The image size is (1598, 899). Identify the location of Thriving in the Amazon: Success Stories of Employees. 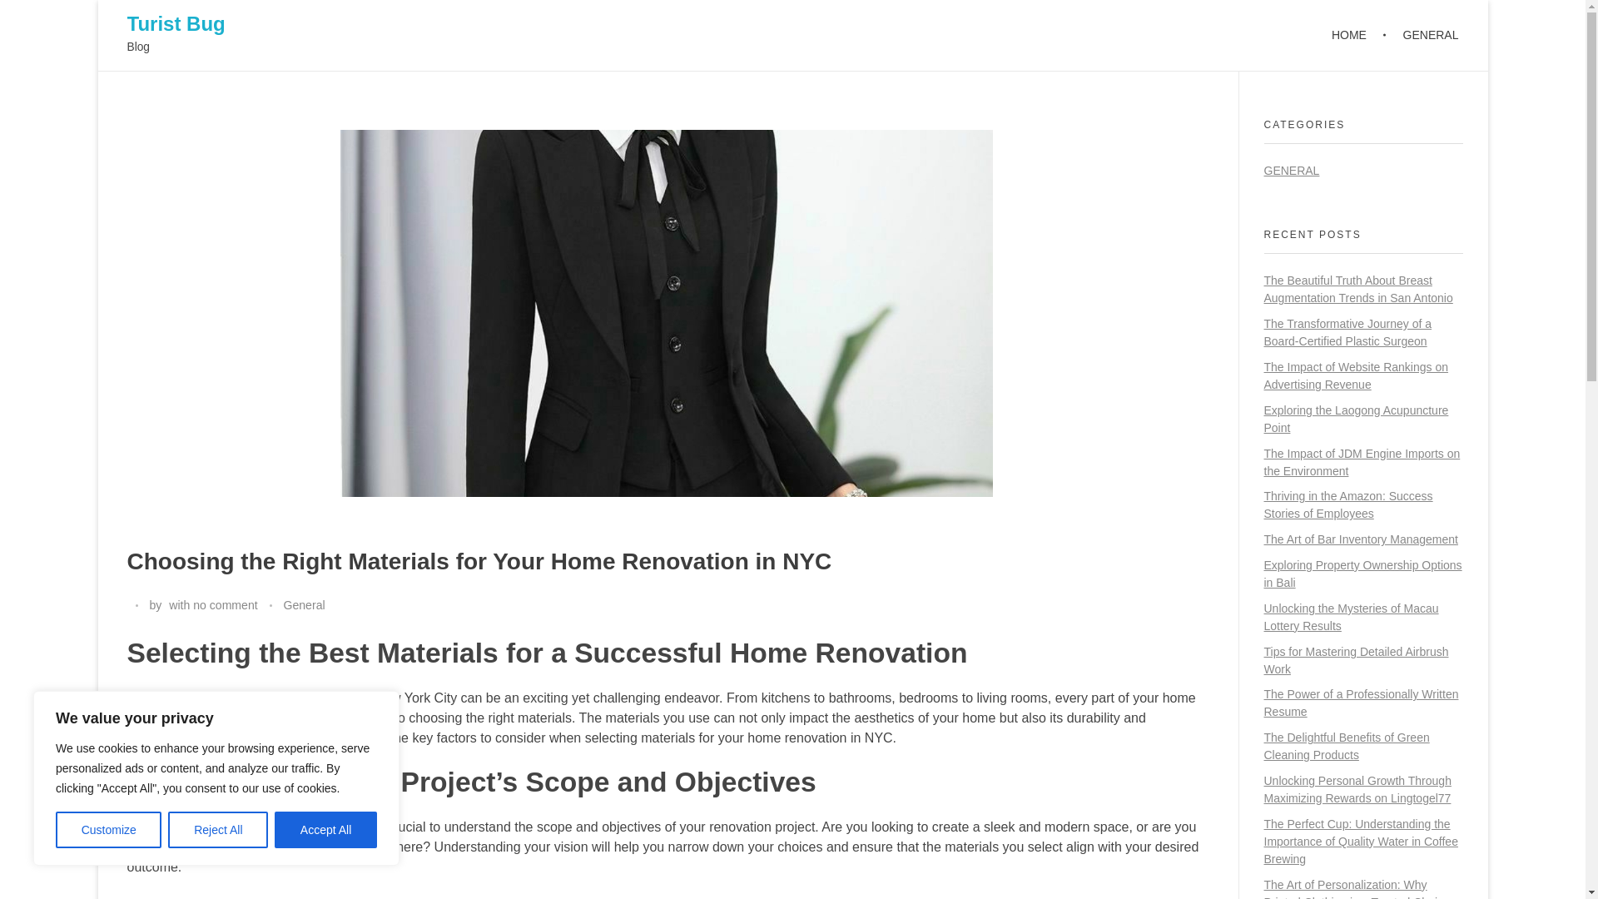
(1347, 504).